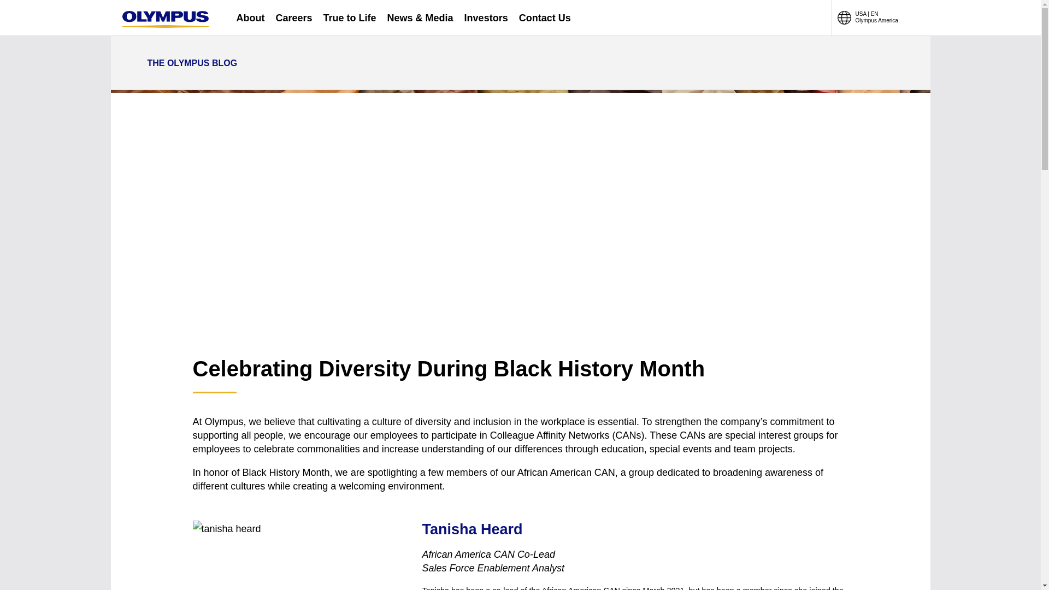 Image resolution: width=1049 pixels, height=590 pixels. Describe the element at coordinates (293, 17) in the screenshot. I see `Careers` at that location.